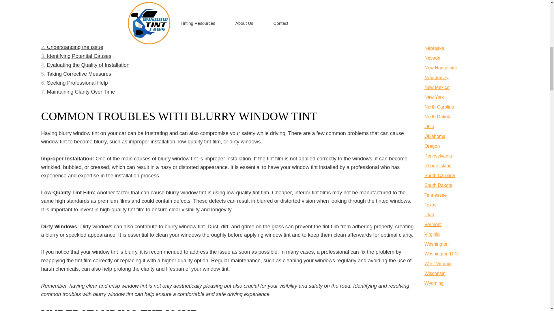 The width and height of the screenshot is (554, 311). What do you see at coordinates (74, 83) in the screenshot?
I see `Seeking Professional Help` at bounding box center [74, 83].